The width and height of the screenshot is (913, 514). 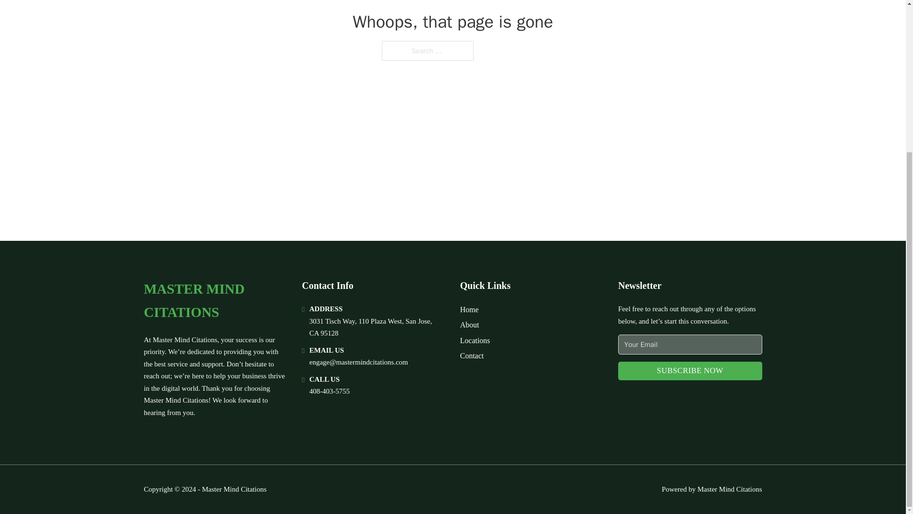 What do you see at coordinates (329, 391) in the screenshot?
I see `408-403-5755` at bounding box center [329, 391].